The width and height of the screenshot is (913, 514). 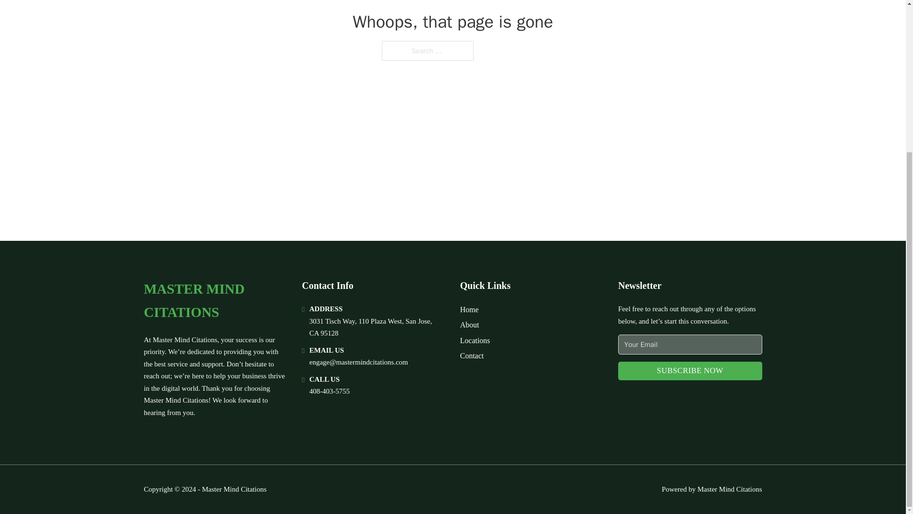 What do you see at coordinates (329, 391) in the screenshot?
I see `408-403-5755` at bounding box center [329, 391].